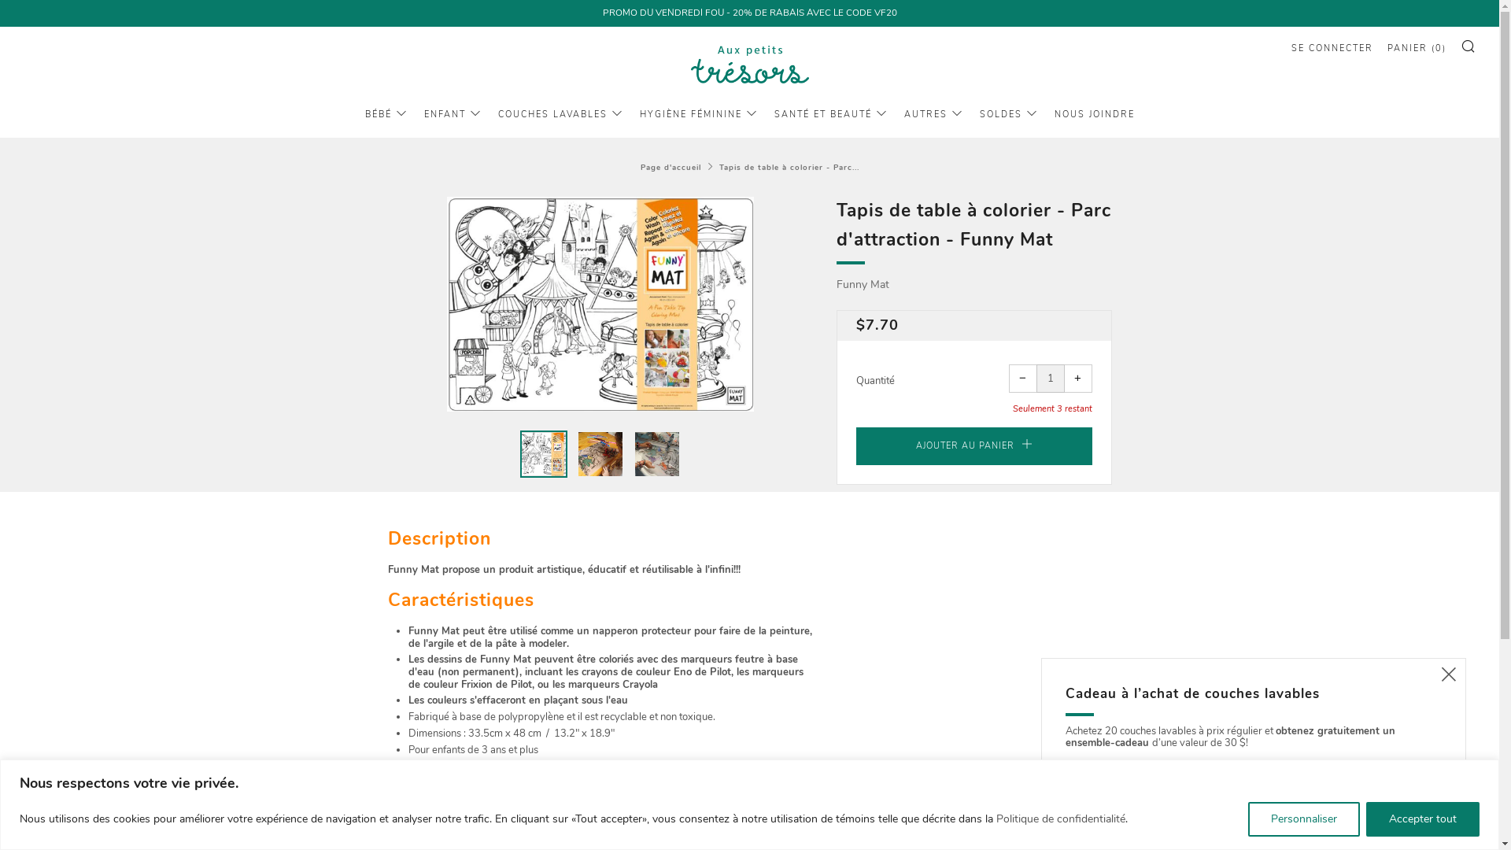 The height and width of the screenshot is (850, 1511). What do you see at coordinates (1449, 675) in the screenshot?
I see `Fermer (esc)` at bounding box center [1449, 675].